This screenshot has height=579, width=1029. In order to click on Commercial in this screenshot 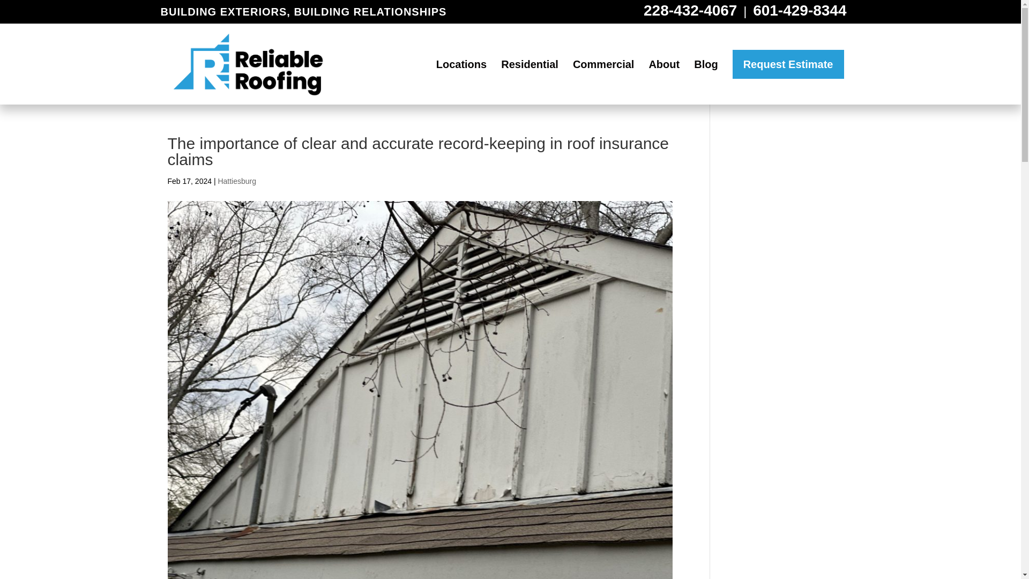, I will do `click(603, 78)`.